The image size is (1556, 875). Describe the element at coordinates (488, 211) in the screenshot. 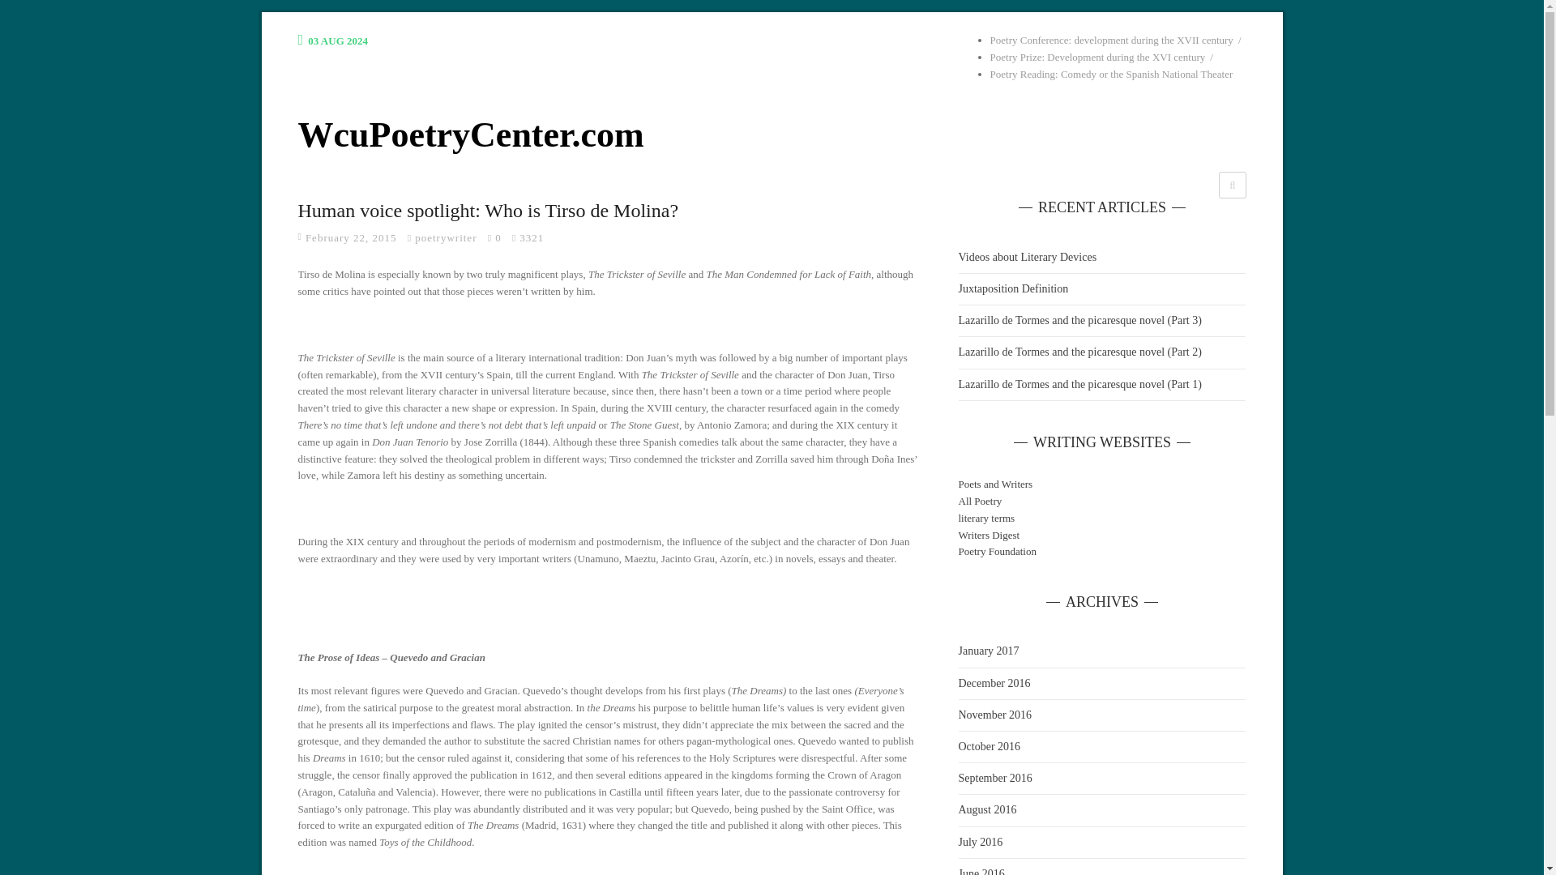

I see `Human voice spotlight: Who is Tirso de Molina?` at that location.